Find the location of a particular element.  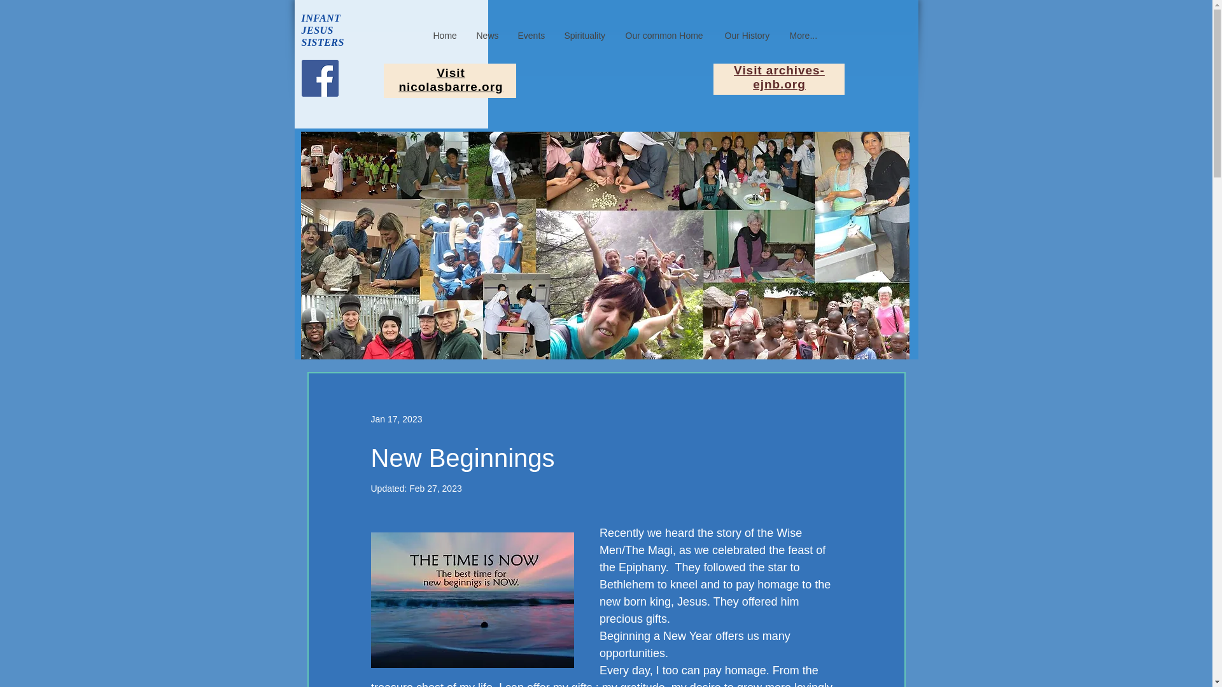

Jan 17, 2023 is located at coordinates (396, 419).